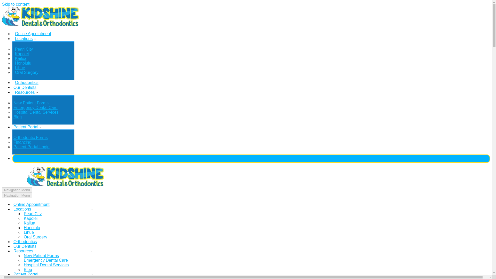 This screenshot has width=496, height=279. What do you see at coordinates (19, 68) in the screenshot?
I see `Lihue` at bounding box center [19, 68].